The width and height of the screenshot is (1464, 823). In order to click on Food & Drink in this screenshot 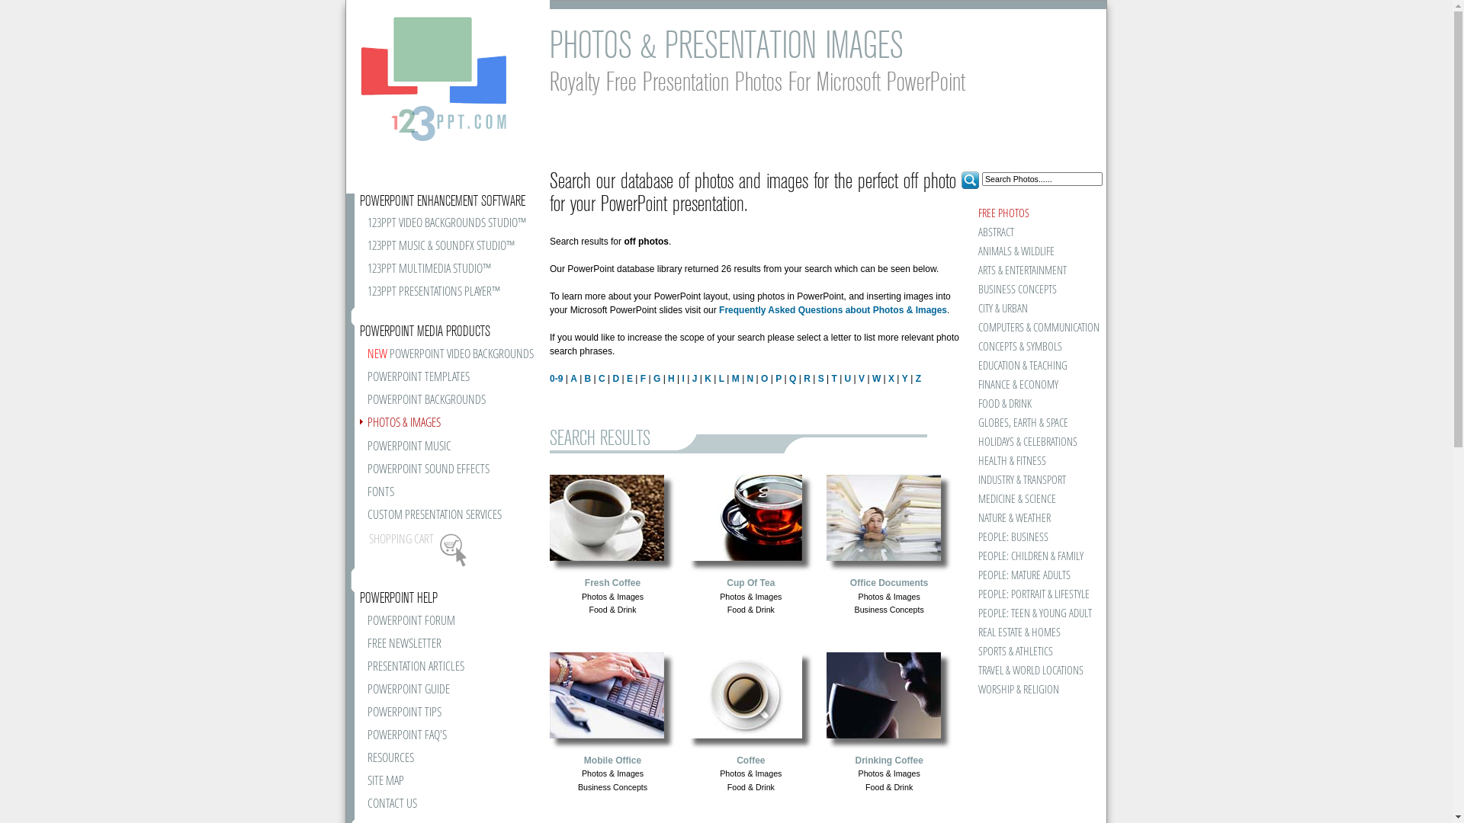, I will do `click(612, 608)`.